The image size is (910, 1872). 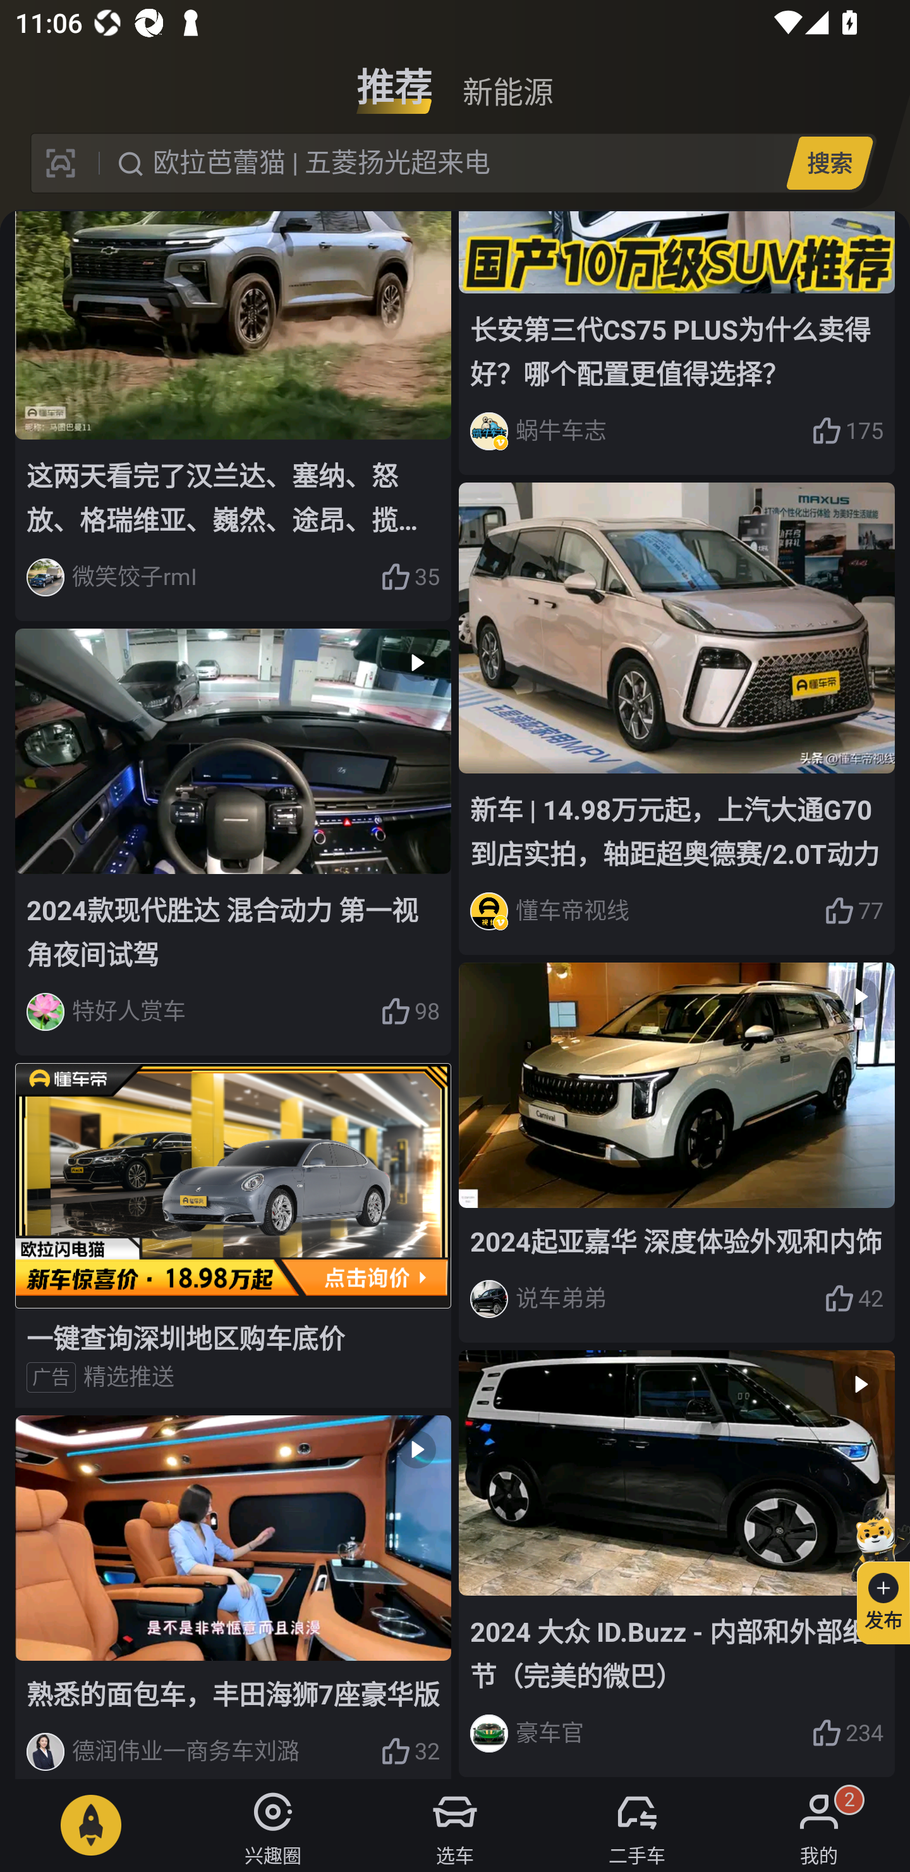 I want to click on 新车 | 14.98万元起，上汽大通G70到店实拍，轴距超奥德赛/2.0T动力 懂车帝视线 77, so click(x=676, y=718).